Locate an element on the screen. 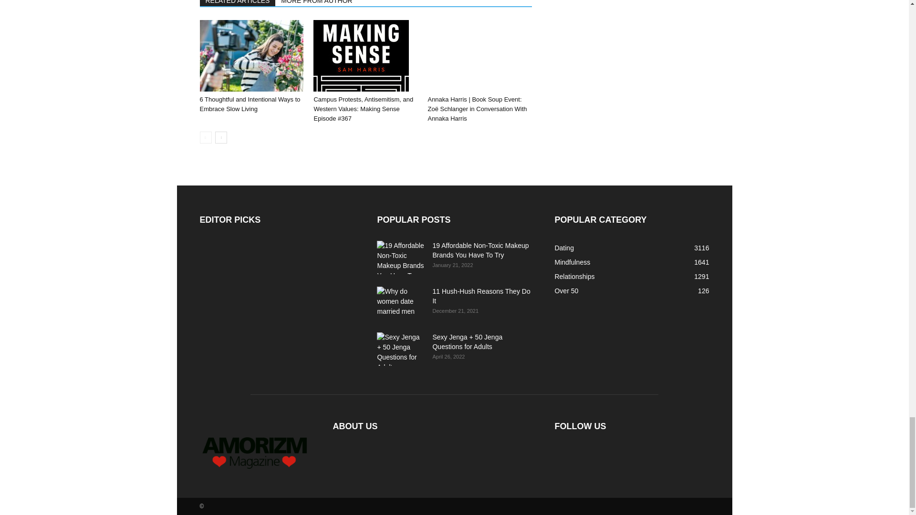 The height and width of the screenshot is (515, 916). 6 Thoughtful and Intentional Ways to Embrace Slow Living is located at coordinates (251, 56).